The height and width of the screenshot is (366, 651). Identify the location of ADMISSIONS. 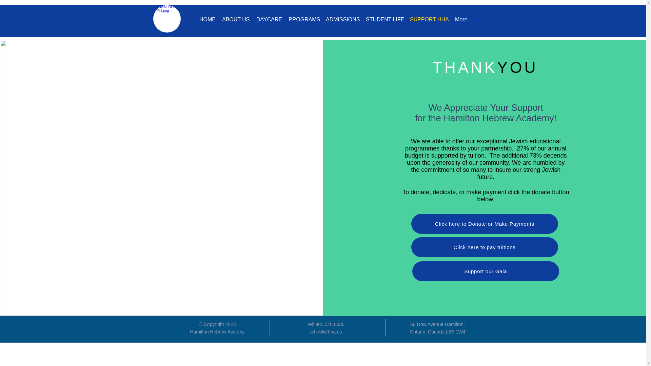
(342, 19).